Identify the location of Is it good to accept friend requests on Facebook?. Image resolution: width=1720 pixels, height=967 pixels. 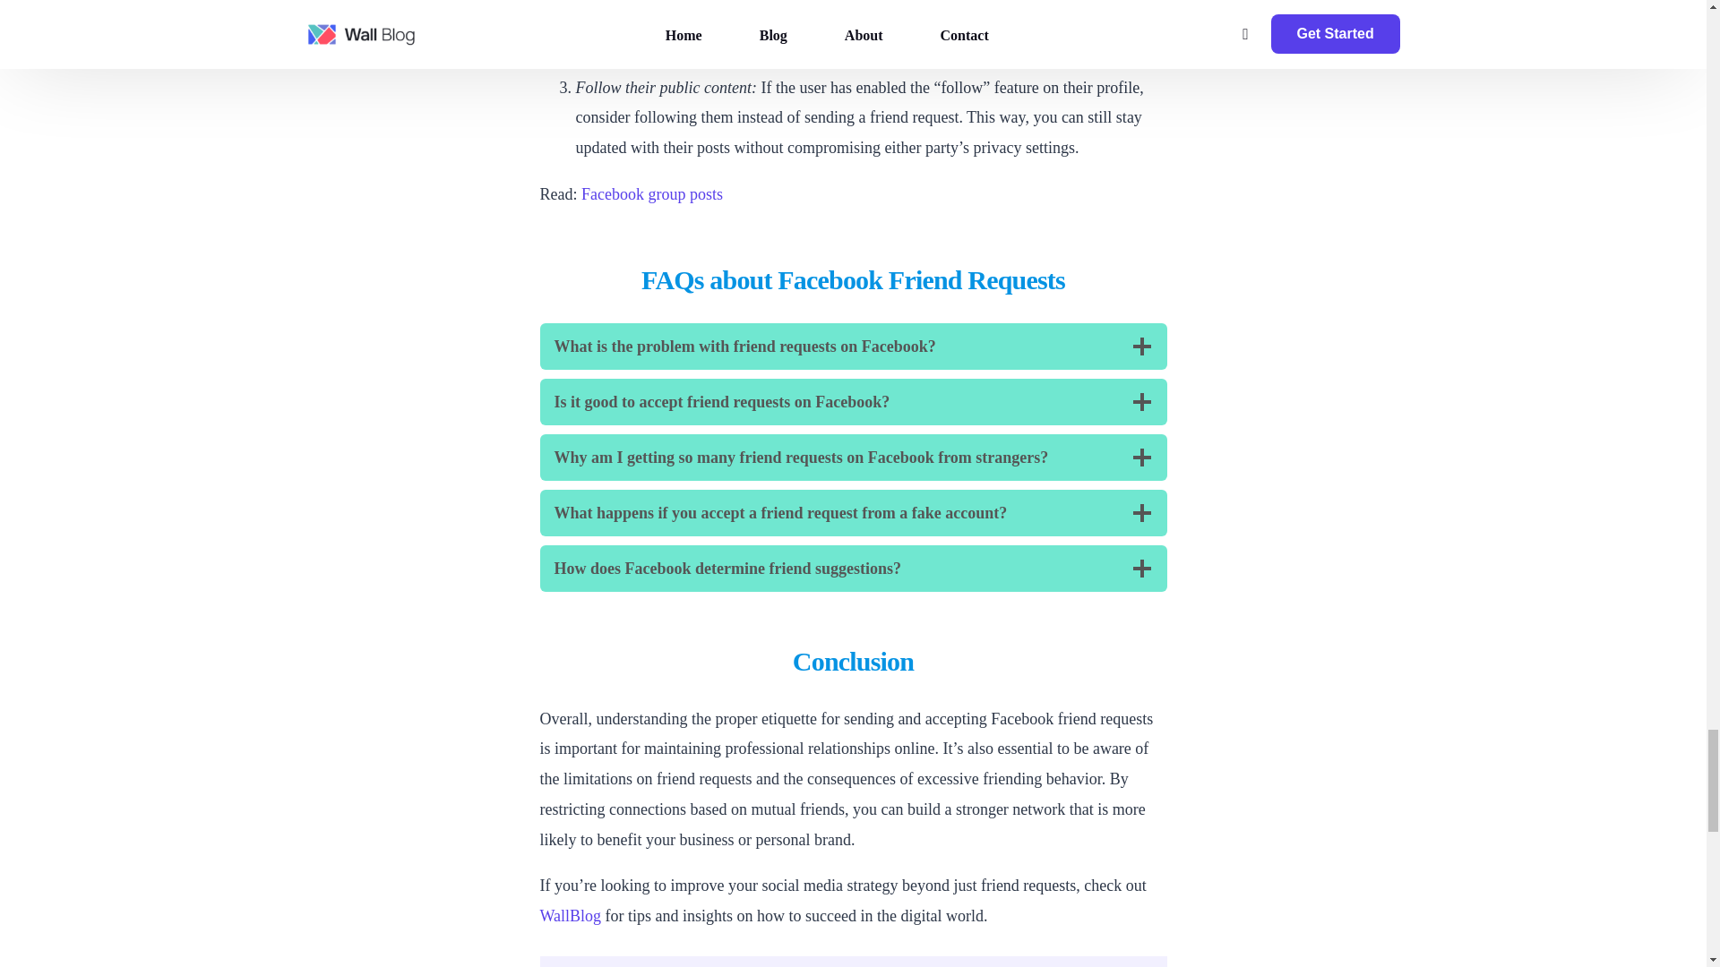
(853, 402).